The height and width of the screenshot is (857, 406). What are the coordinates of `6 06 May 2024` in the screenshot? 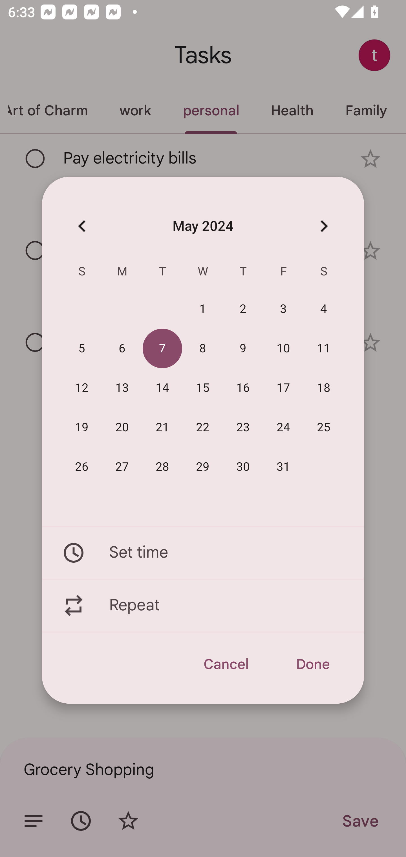 It's located at (122, 349).